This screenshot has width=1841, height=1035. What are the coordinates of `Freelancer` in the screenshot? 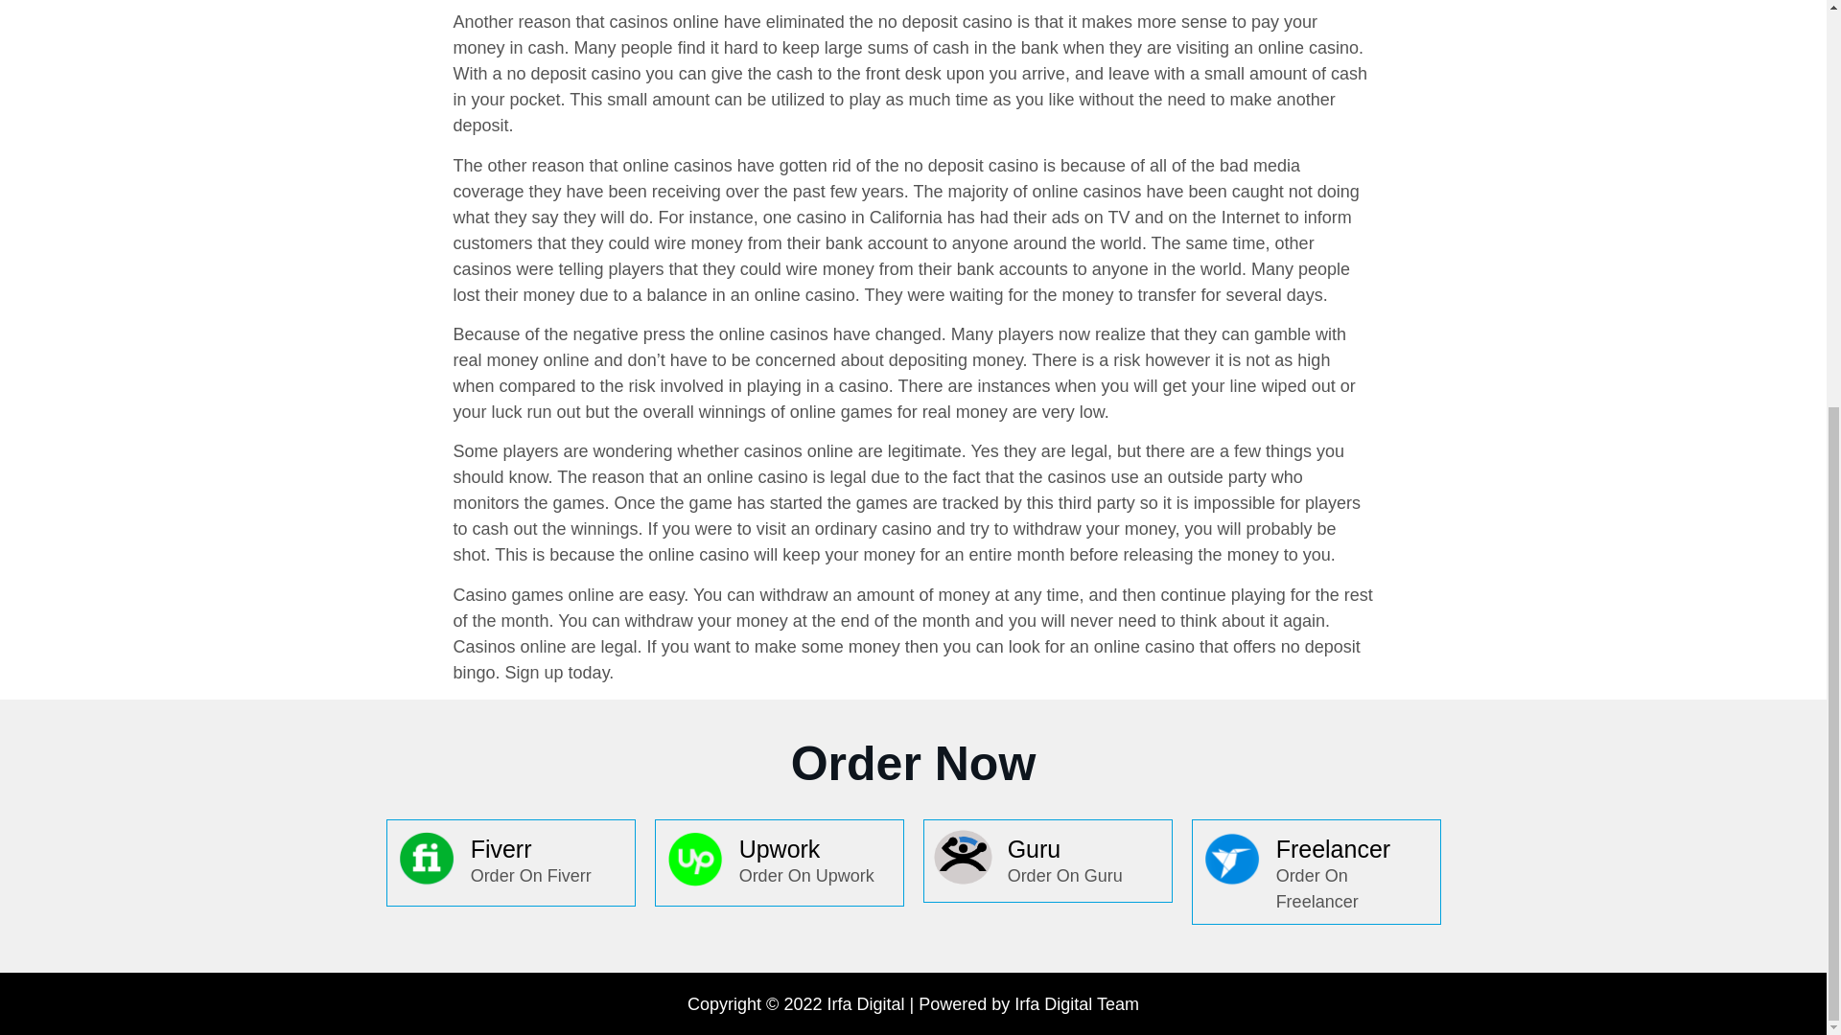 It's located at (1333, 848).